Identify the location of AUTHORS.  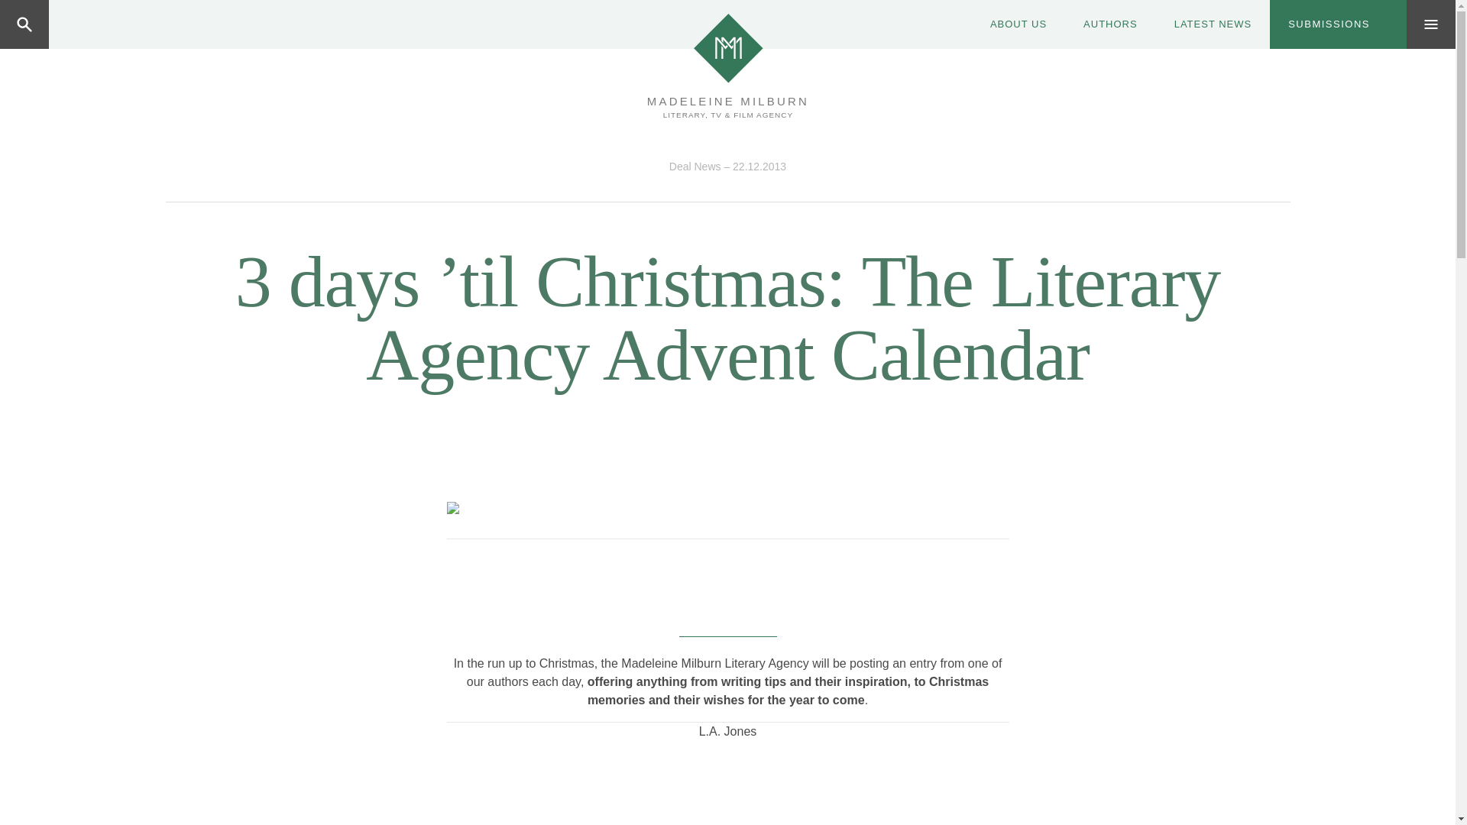
(1109, 24).